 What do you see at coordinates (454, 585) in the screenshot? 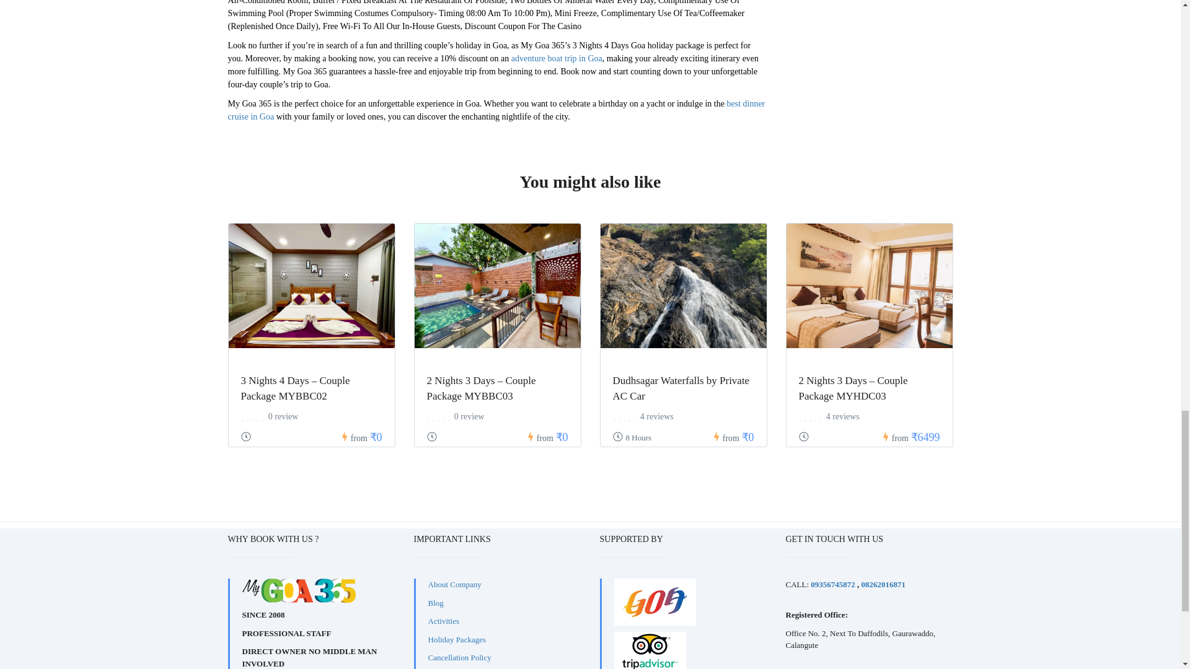
I see `About Company` at bounding box center [454, 585].